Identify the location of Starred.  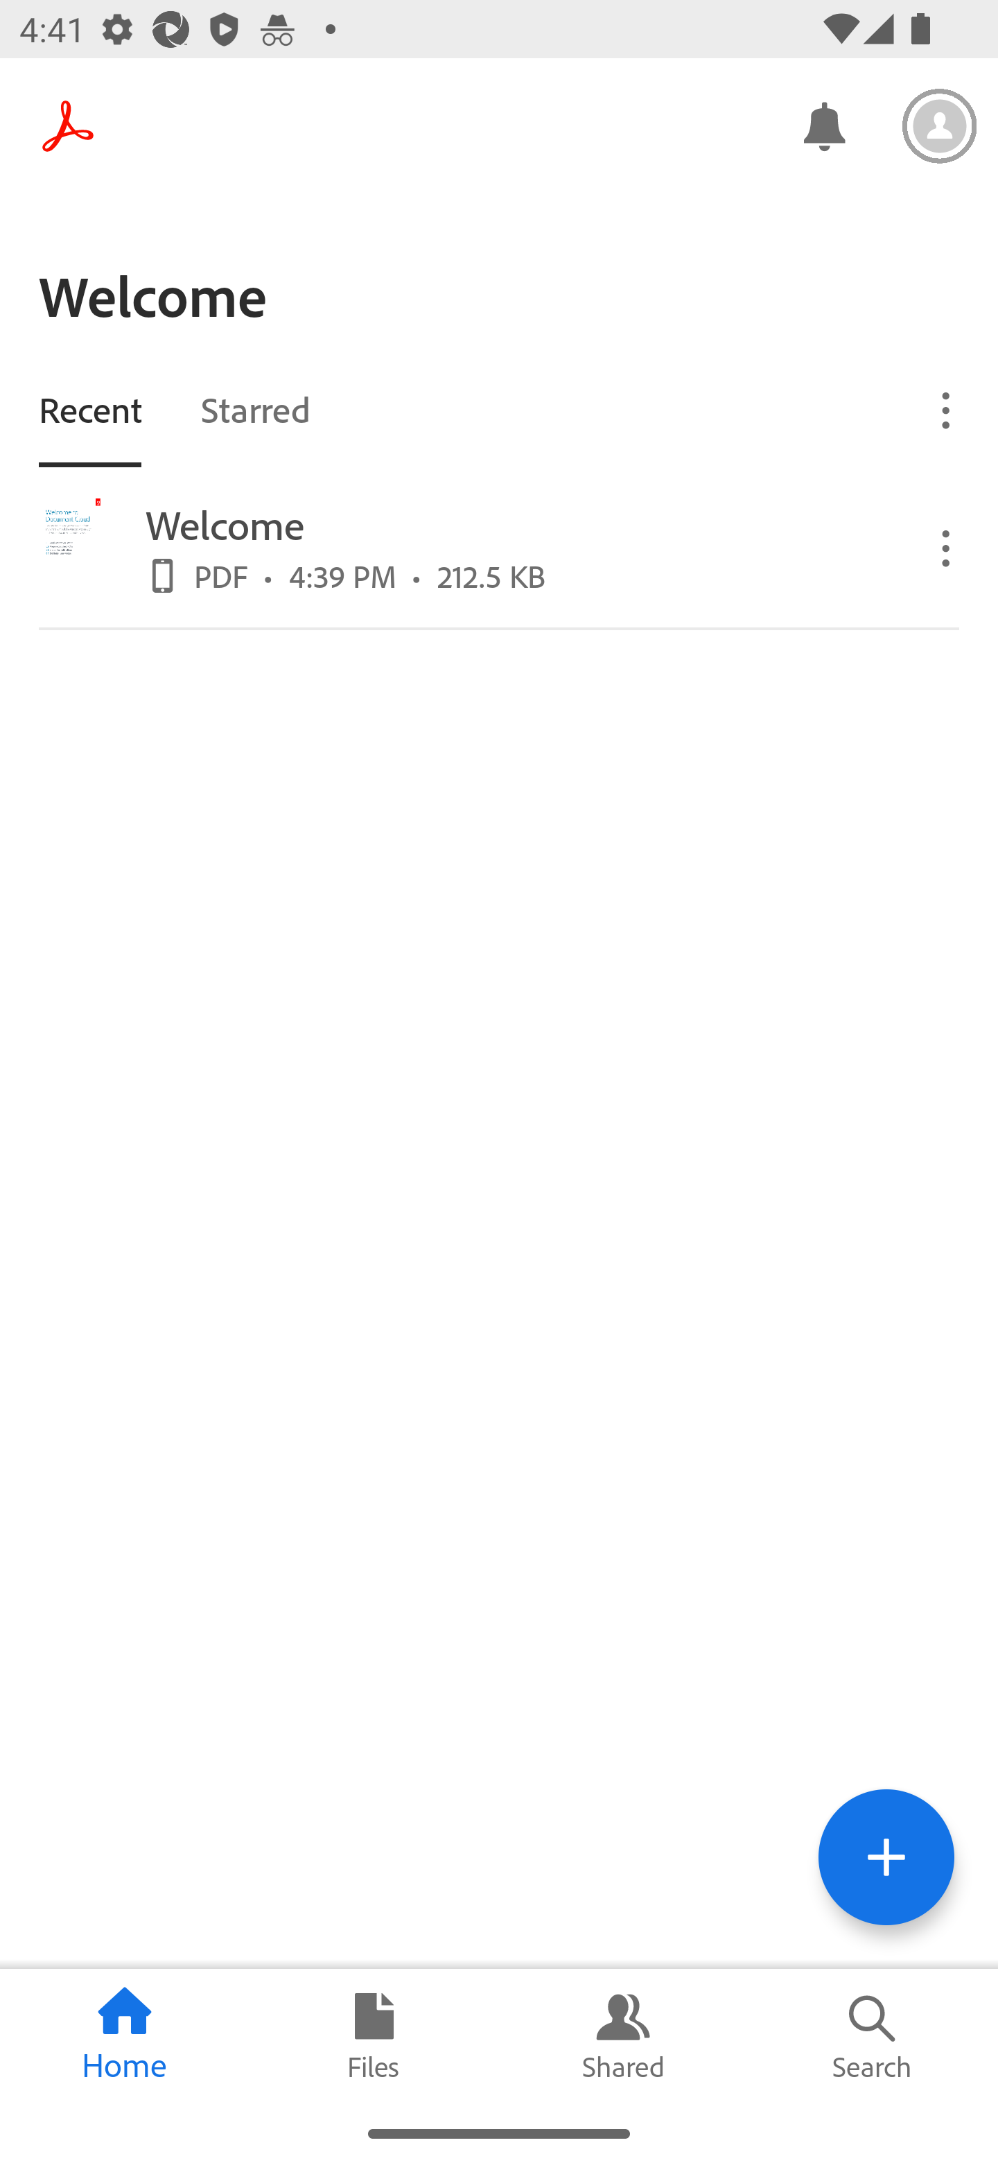
(255, 408).